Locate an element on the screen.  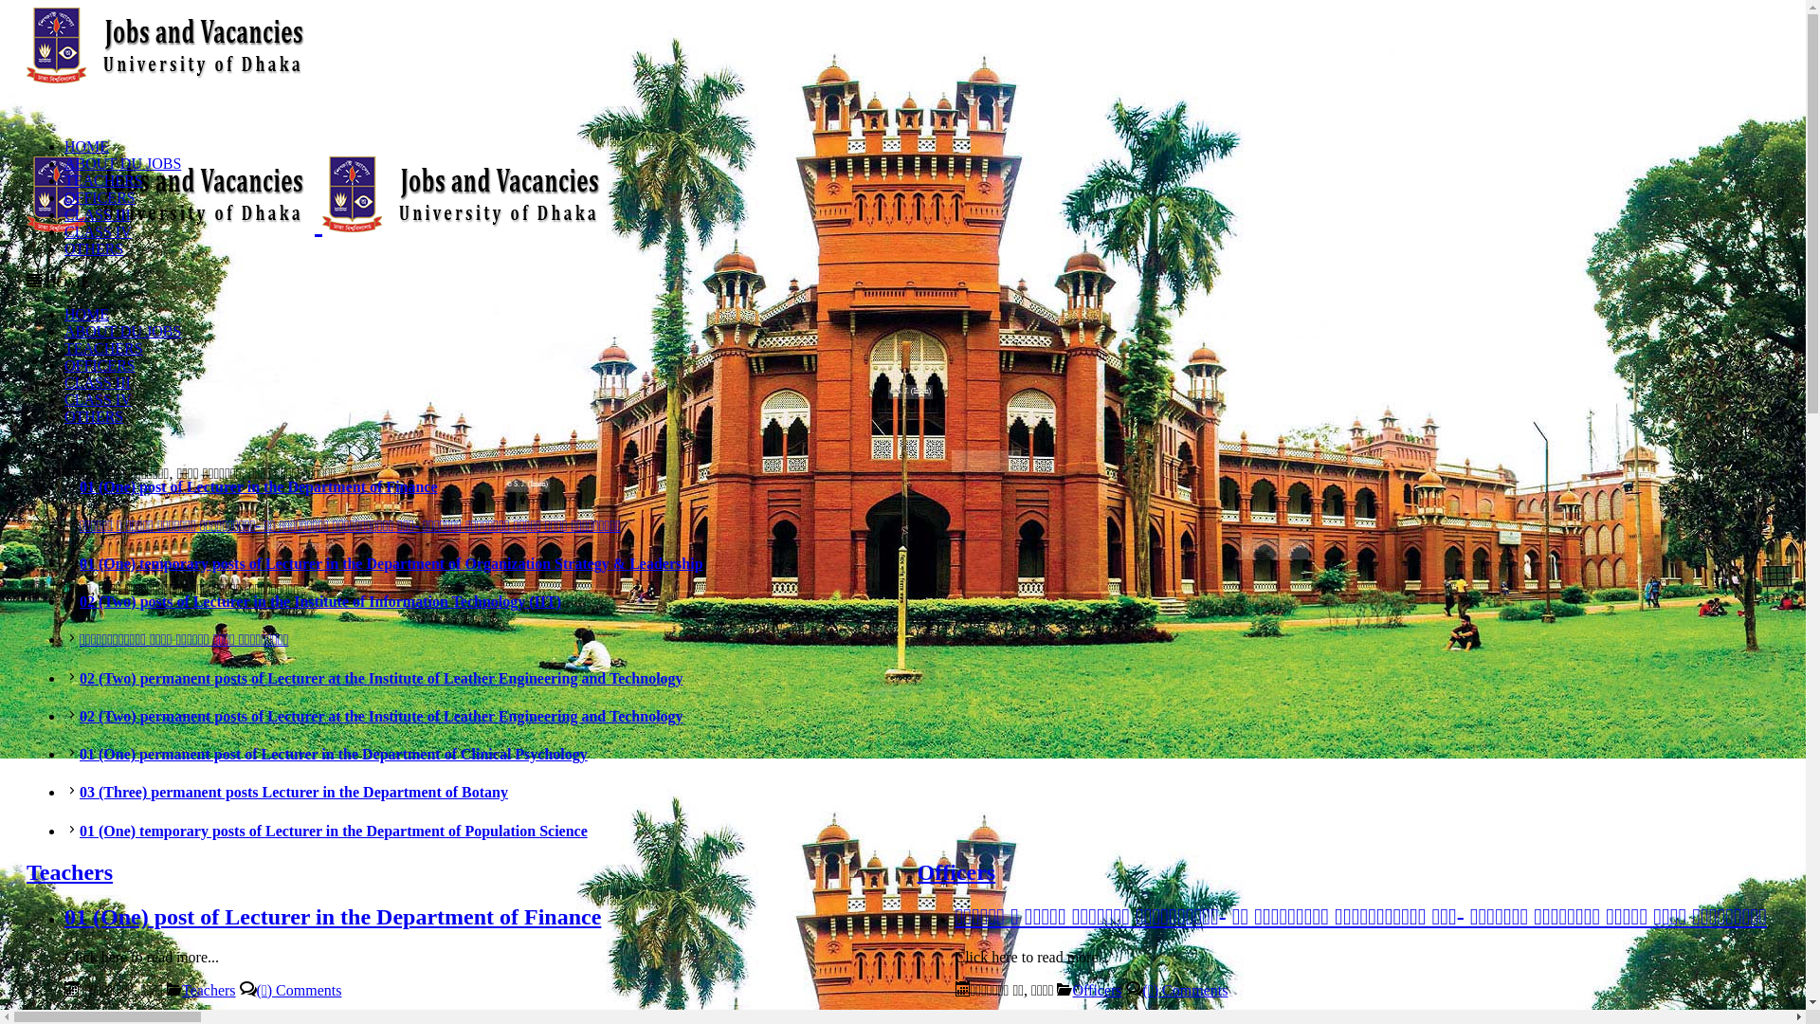
CLASS IV is located at coordinates (99, 231).